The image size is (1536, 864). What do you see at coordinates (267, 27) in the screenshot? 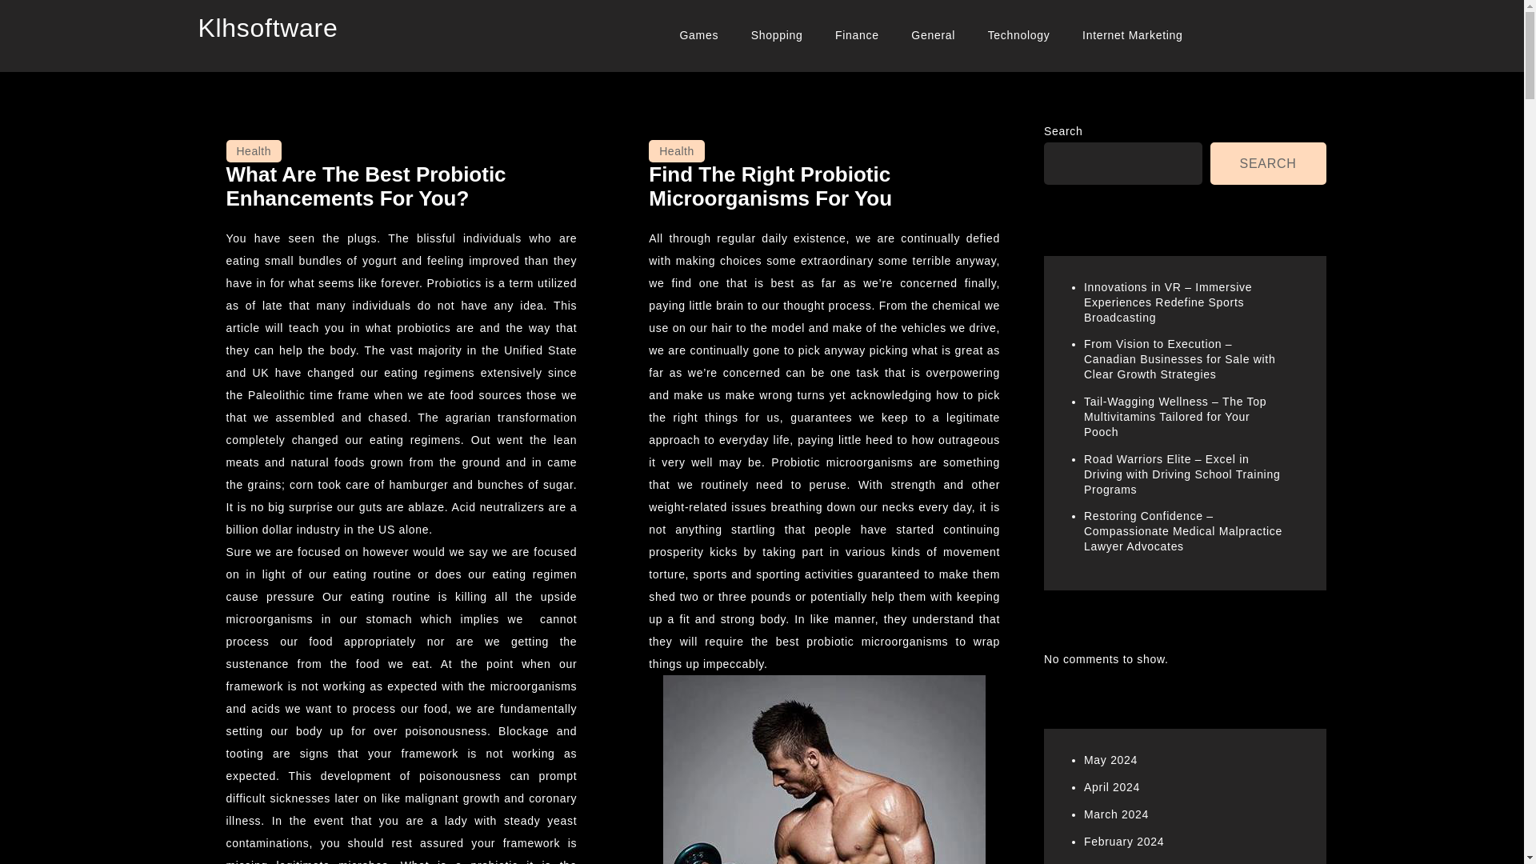
I see `Klhsoftware` at bounding box center [267, 27].